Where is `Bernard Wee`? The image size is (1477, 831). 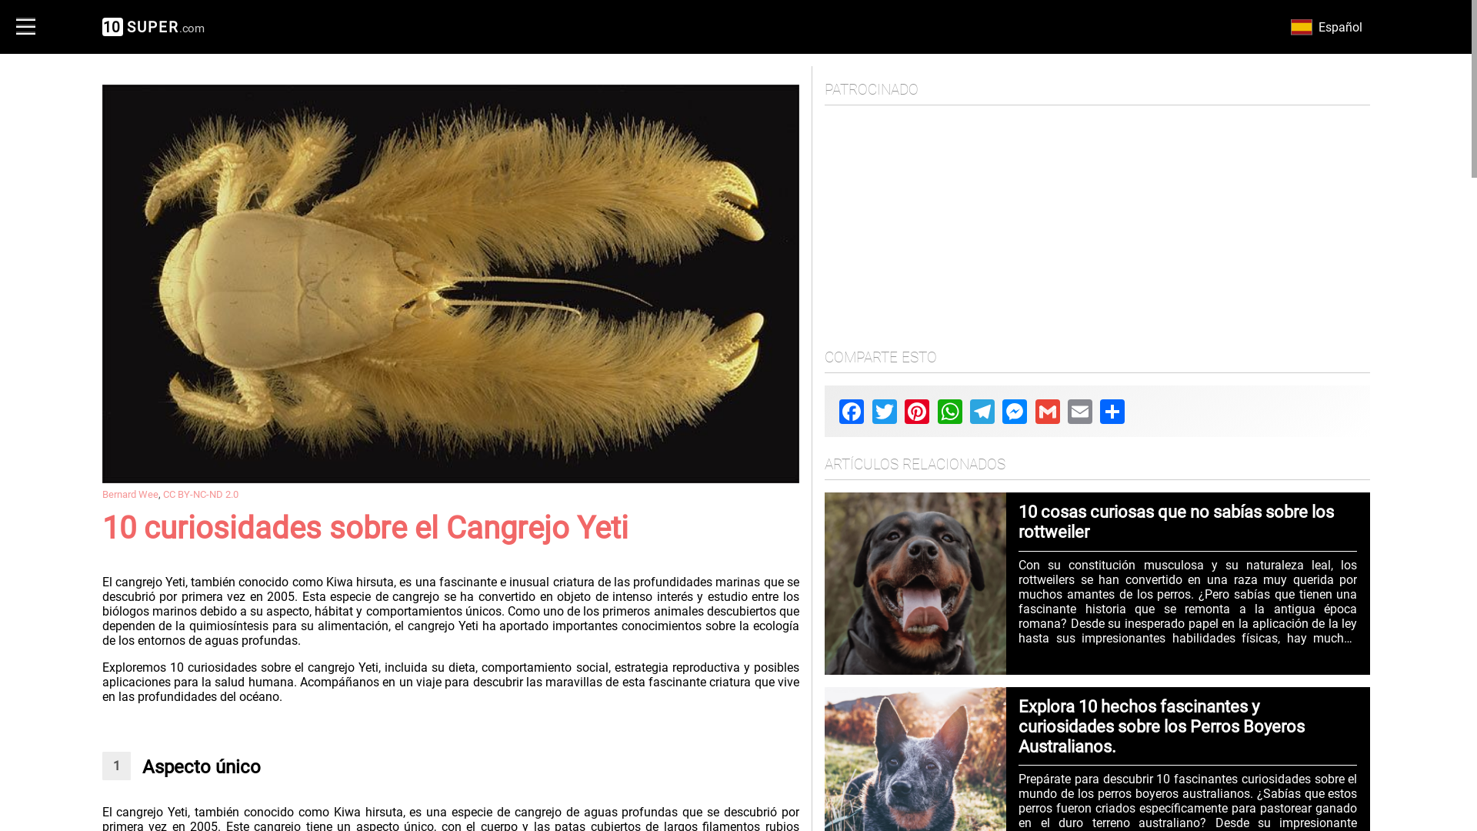 Bernard Wee is located at coordinates (129, 494).